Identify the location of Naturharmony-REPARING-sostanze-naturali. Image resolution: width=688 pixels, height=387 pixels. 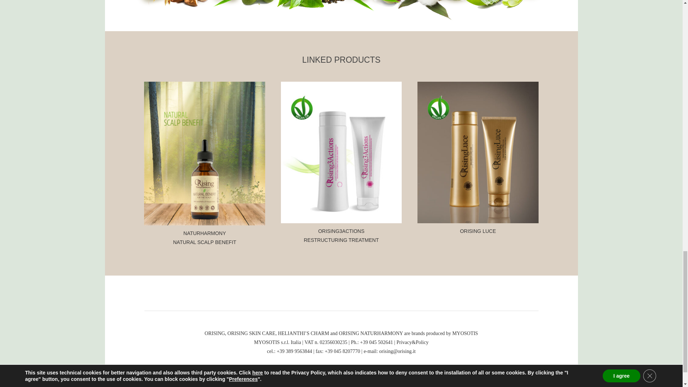
(334, 11).